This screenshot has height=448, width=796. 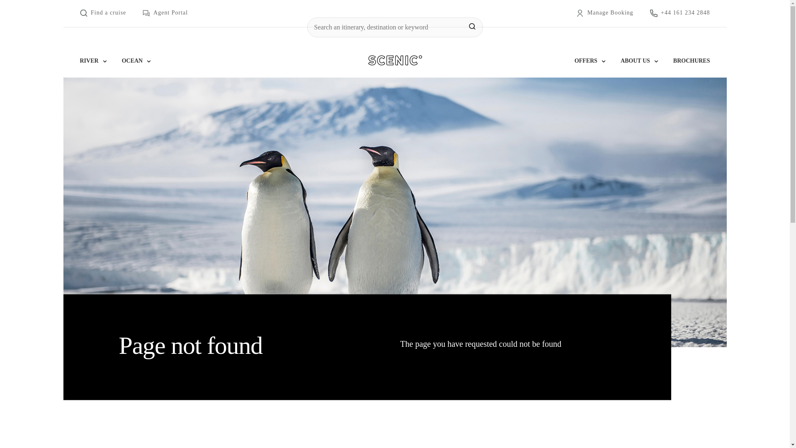 What do you see at coordinates (103, 13) in the screenshot?
I see `Find a cruise` at bounding box center [103, 13].